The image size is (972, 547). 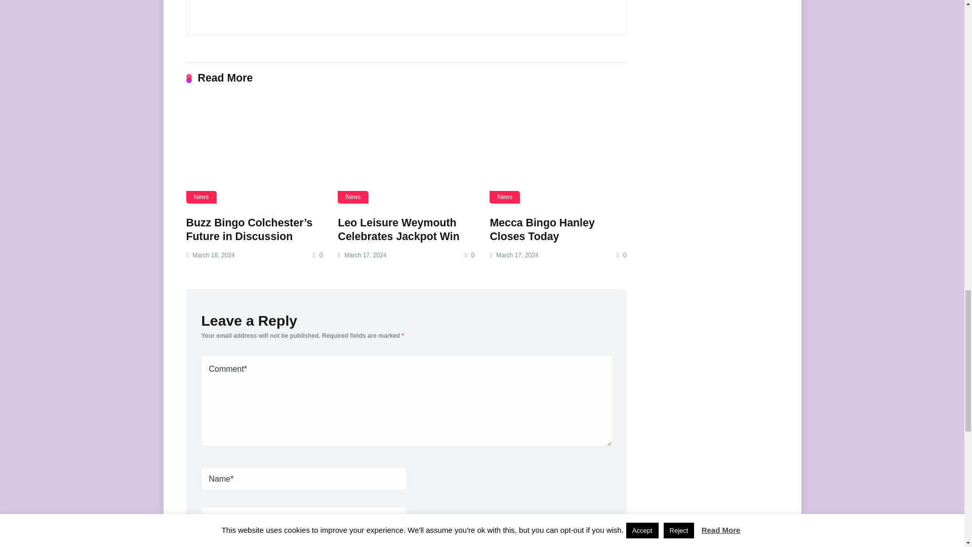 I want to click on Leo Leisure Weymouth Celebrates Jackpot Win, so click(x=398, y=229).